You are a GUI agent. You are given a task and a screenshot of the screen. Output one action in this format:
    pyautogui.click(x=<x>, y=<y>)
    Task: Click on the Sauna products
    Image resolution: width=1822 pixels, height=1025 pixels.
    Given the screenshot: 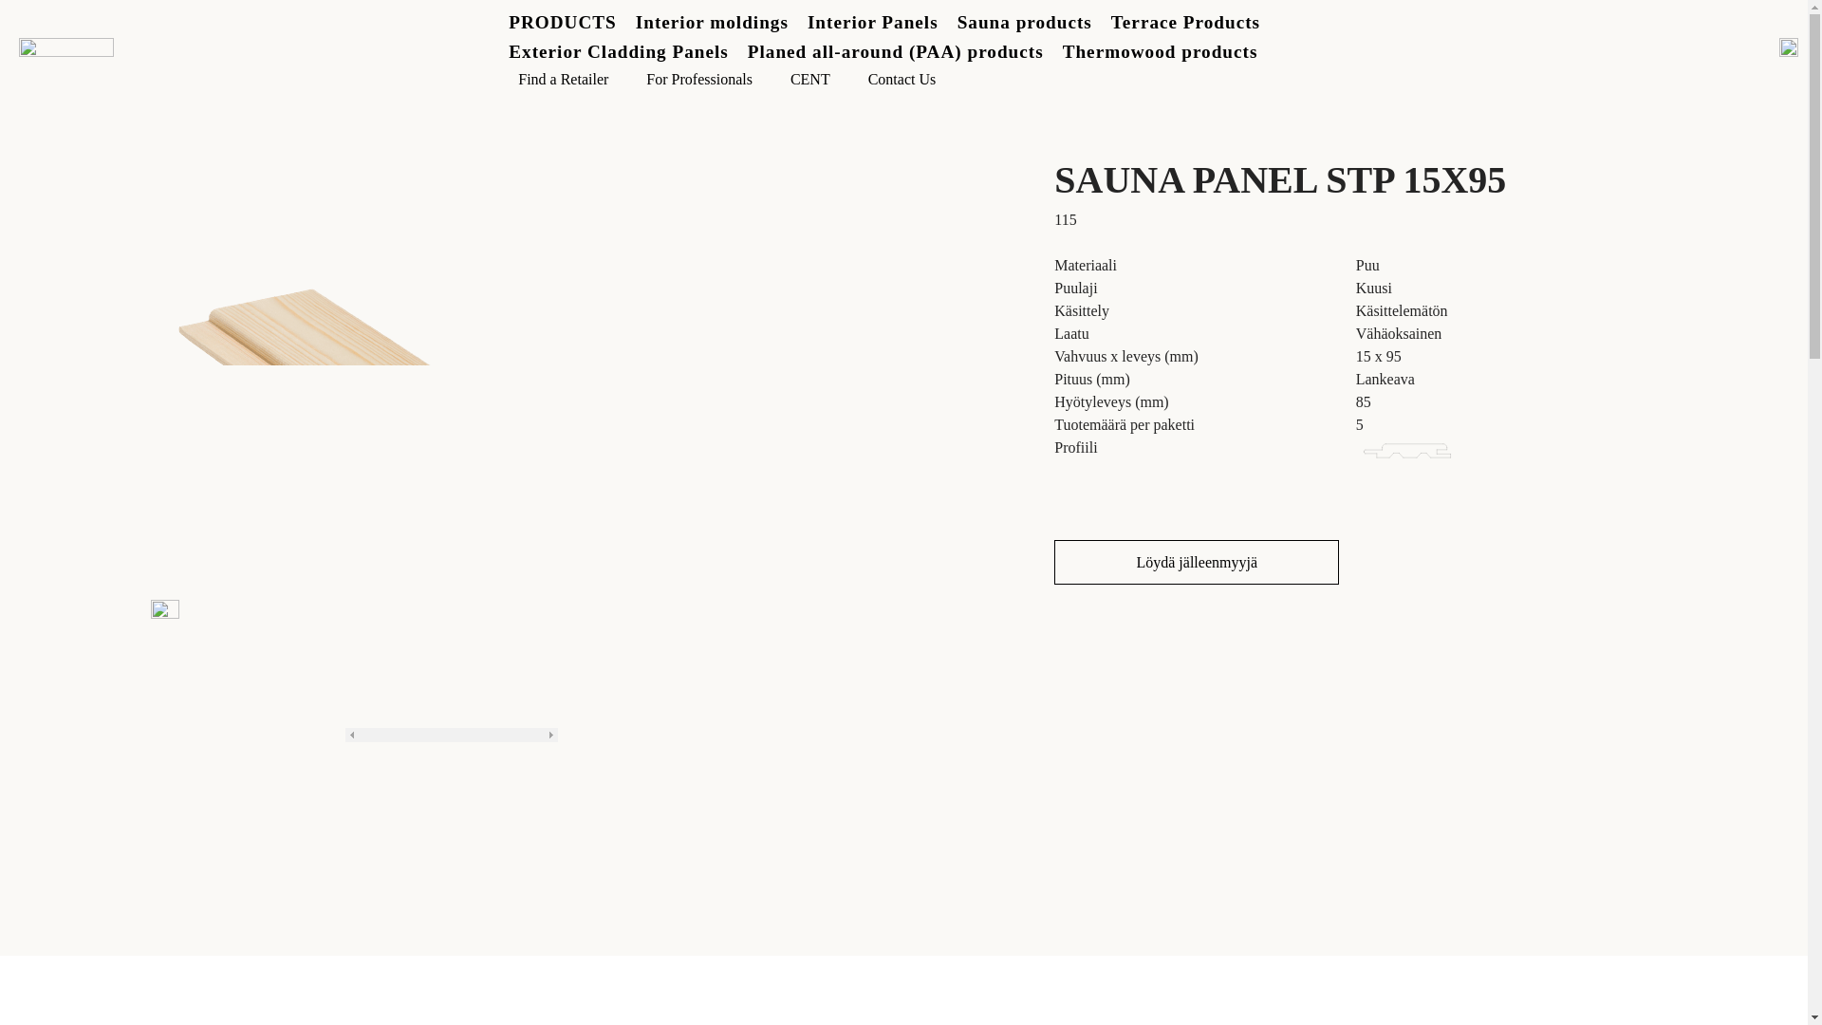 What is the action you would take?
    pyautogui.click(x=1025, y=21)
    